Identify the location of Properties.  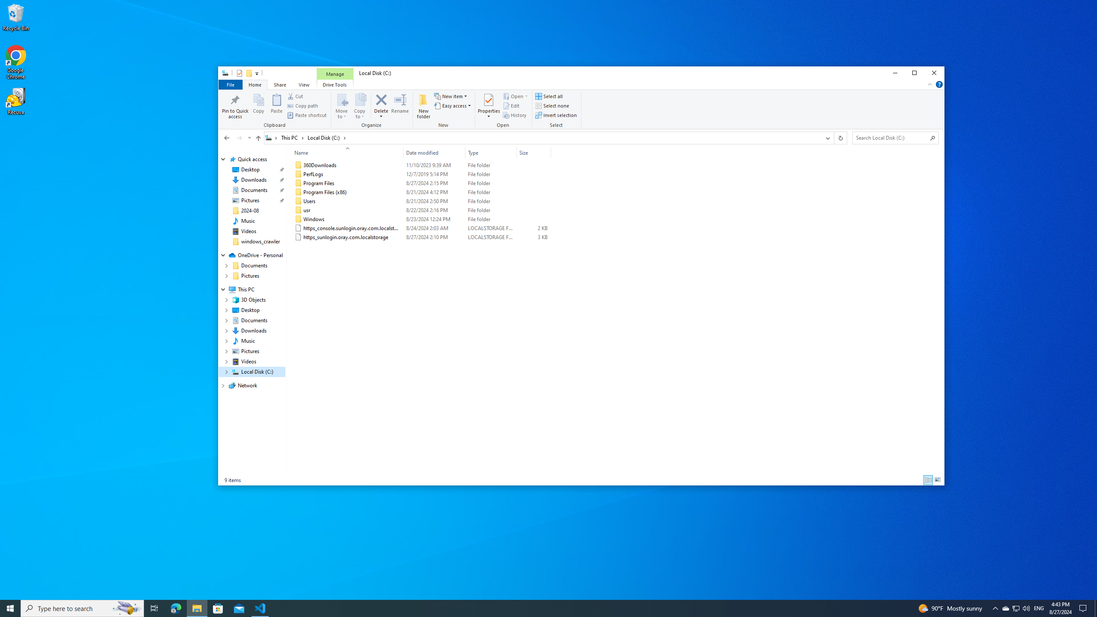
(489, 114).